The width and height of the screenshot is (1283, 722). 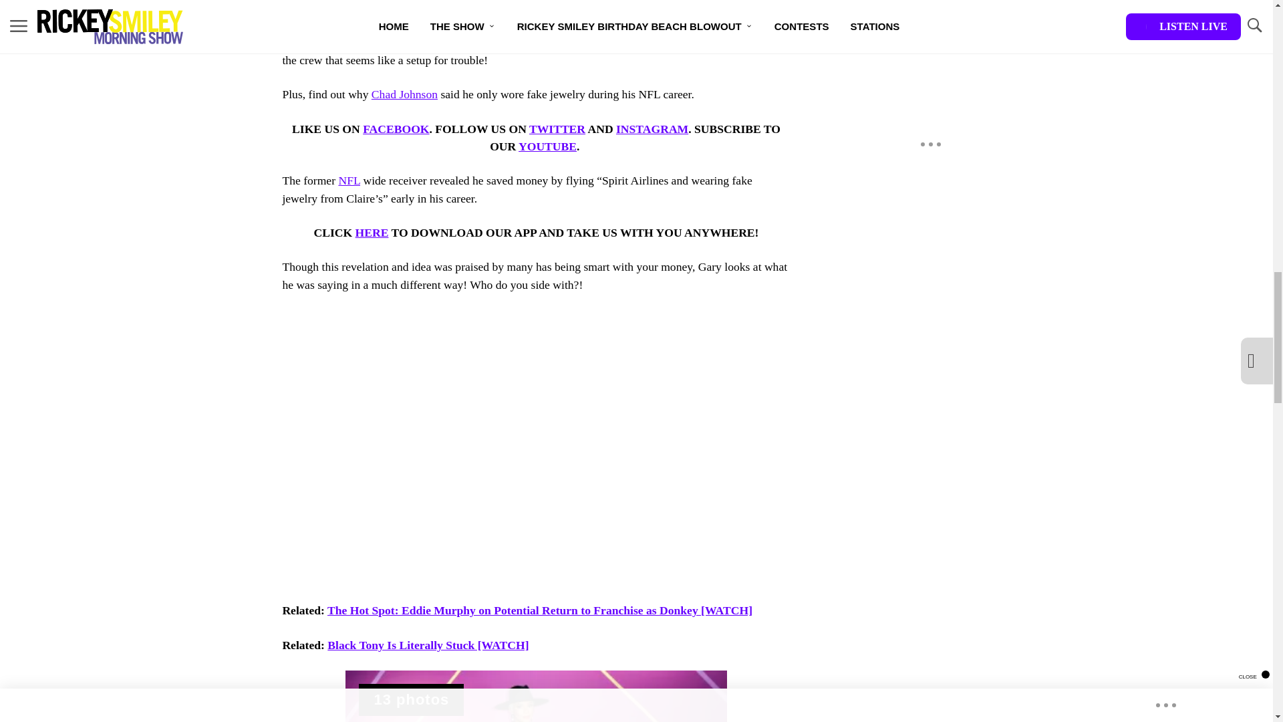 What do you see at coordinates (411, 699) in the screenshot?
I see `Media Playlist` at bounding box center [411, 699].